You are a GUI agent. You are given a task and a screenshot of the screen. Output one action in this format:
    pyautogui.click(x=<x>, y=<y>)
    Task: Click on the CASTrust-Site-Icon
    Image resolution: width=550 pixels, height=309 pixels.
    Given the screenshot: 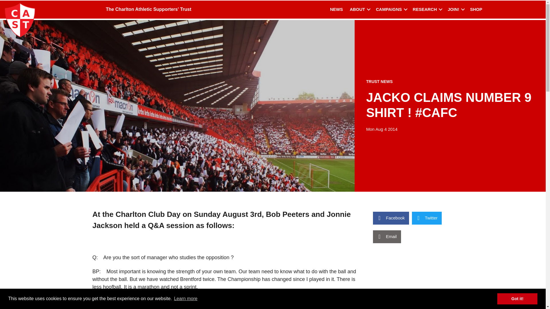 What is the action you would take?
    pyautogui.click(x=20, y=20)
    